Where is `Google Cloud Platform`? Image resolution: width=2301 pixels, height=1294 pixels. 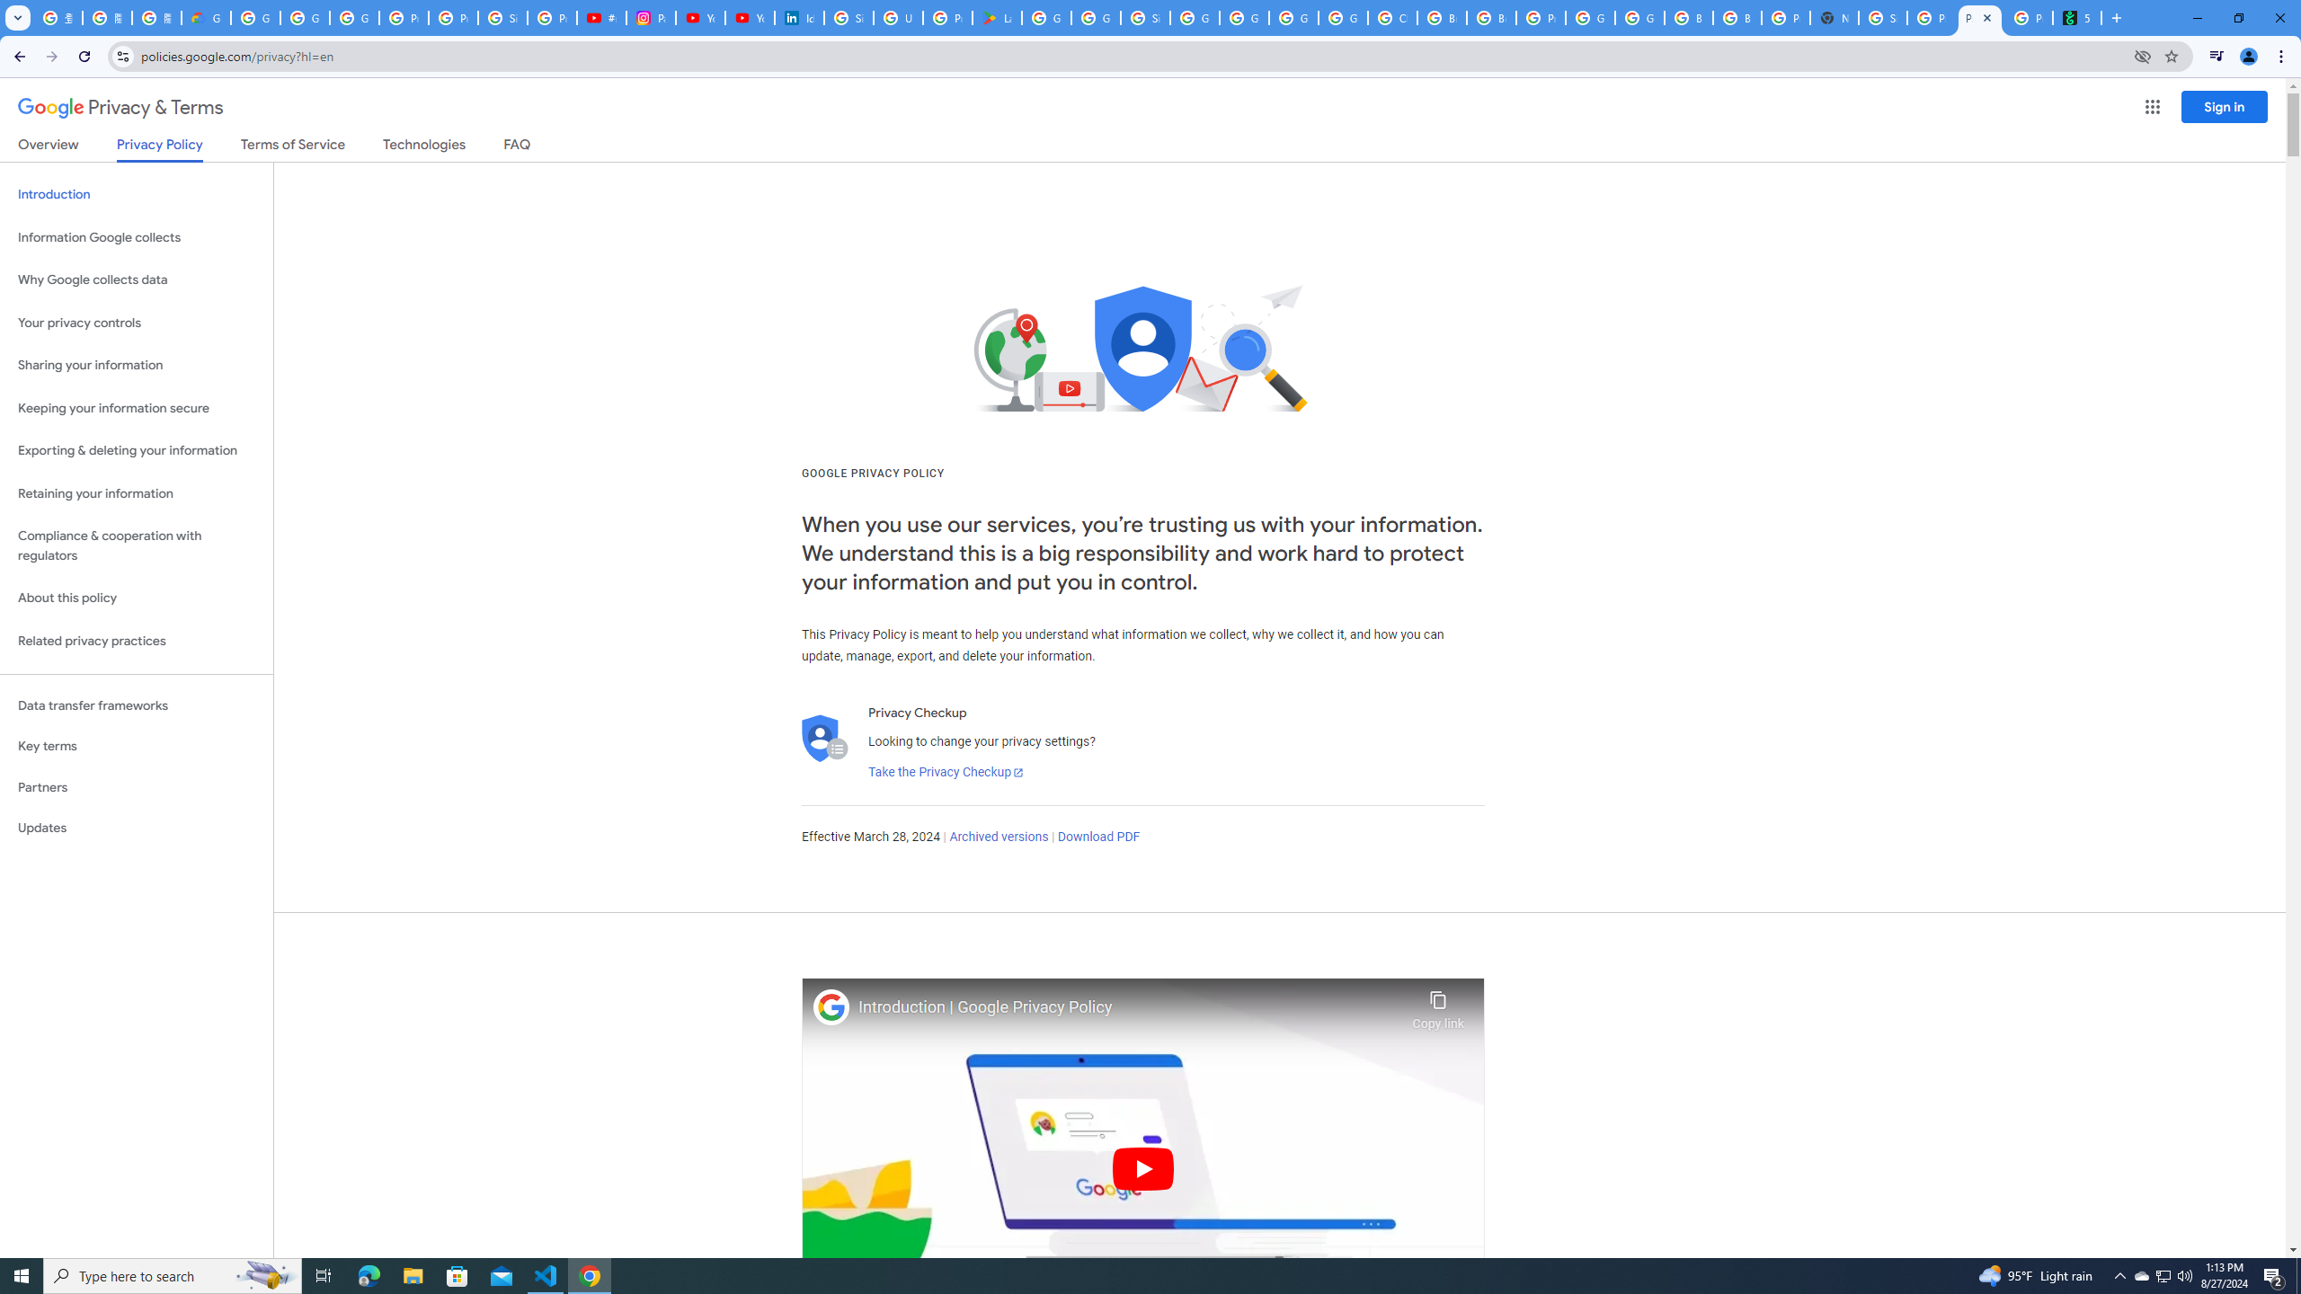
Google Cloud Platform is located at coordinates (1639, 18).